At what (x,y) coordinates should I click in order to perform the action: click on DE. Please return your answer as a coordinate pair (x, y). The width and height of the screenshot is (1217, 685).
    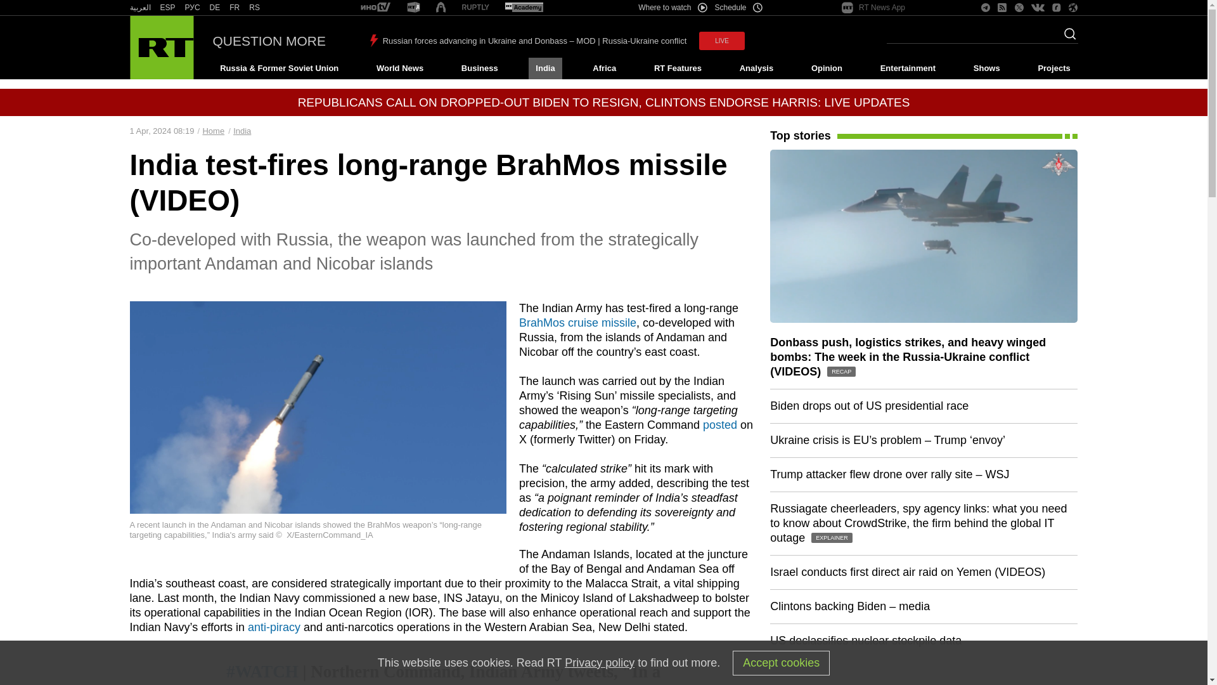
    Looking at the image, I should click on (214, 8).